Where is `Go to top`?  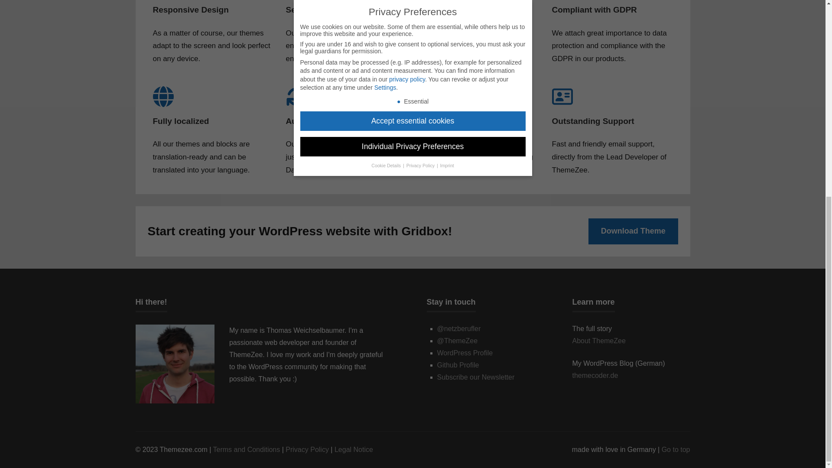 Go to top is located at coordinates (676, 450).